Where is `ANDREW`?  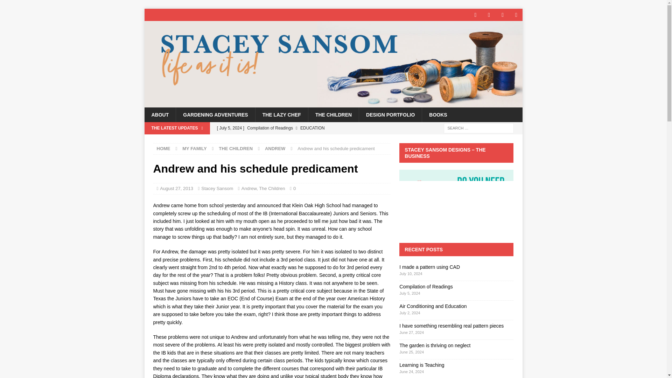
ANDREW is located at coordinates (275, 148).